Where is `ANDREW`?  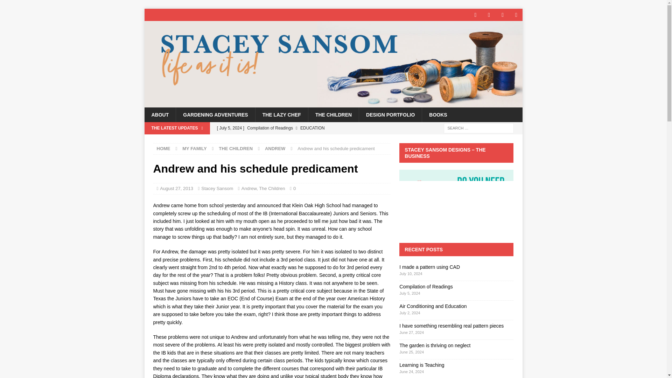
ANDREW is located at coordinates (275, 148).